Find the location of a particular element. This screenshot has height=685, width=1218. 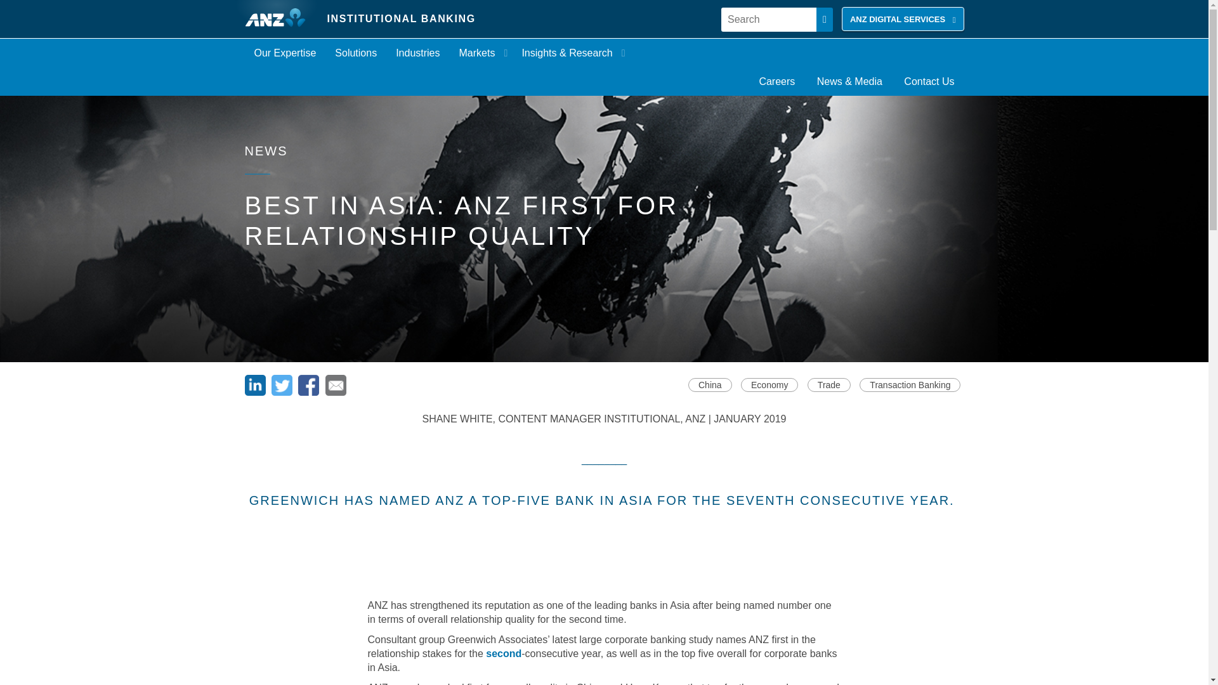

Share via linkedin is located at coordinates (255, 385).